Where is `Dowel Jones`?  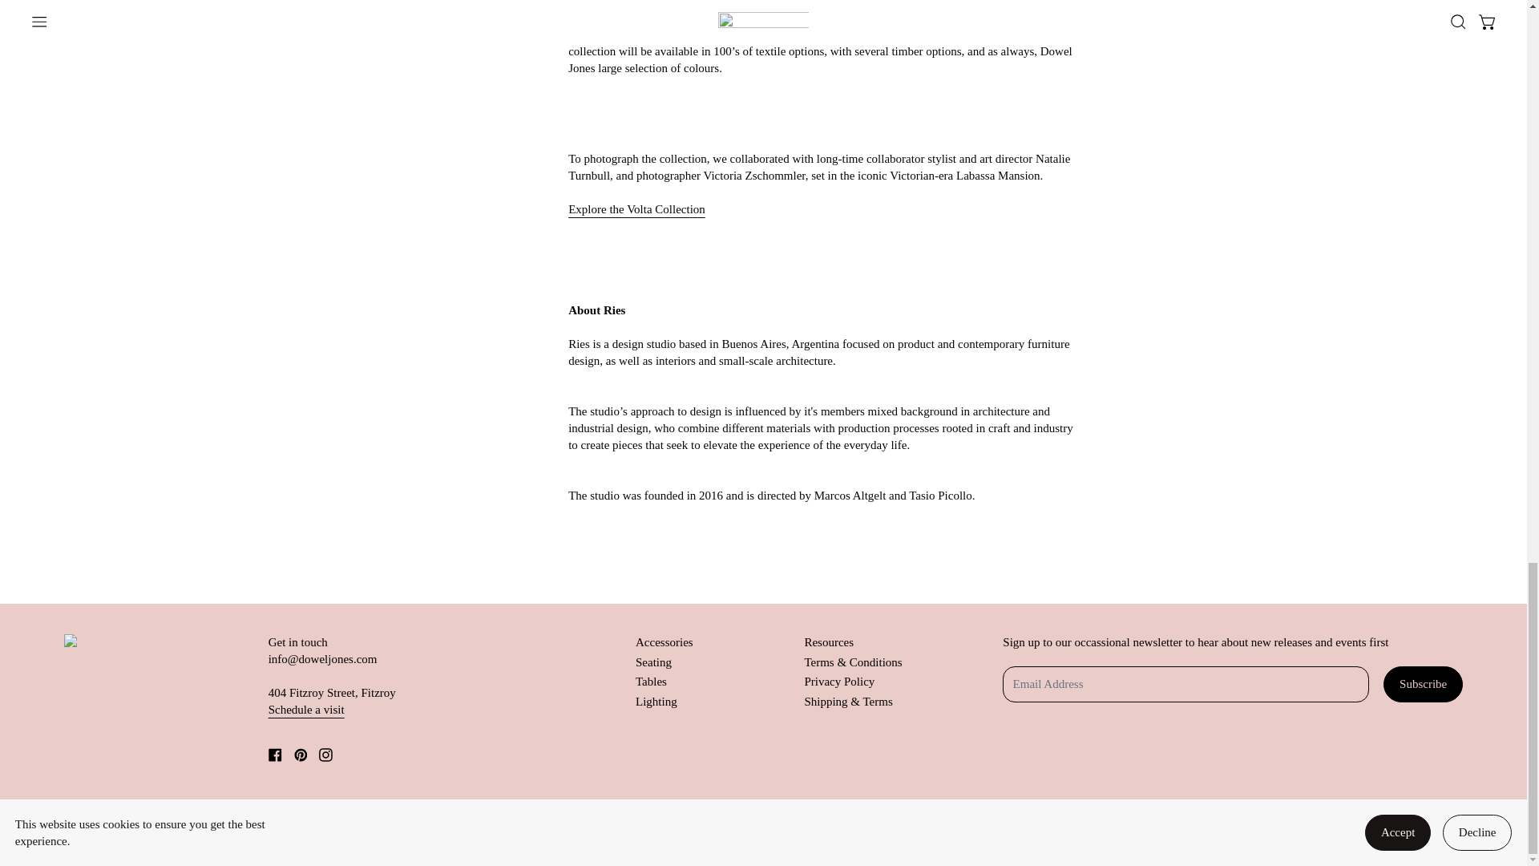 Dowel Jones is located at coordinates (123, 828).